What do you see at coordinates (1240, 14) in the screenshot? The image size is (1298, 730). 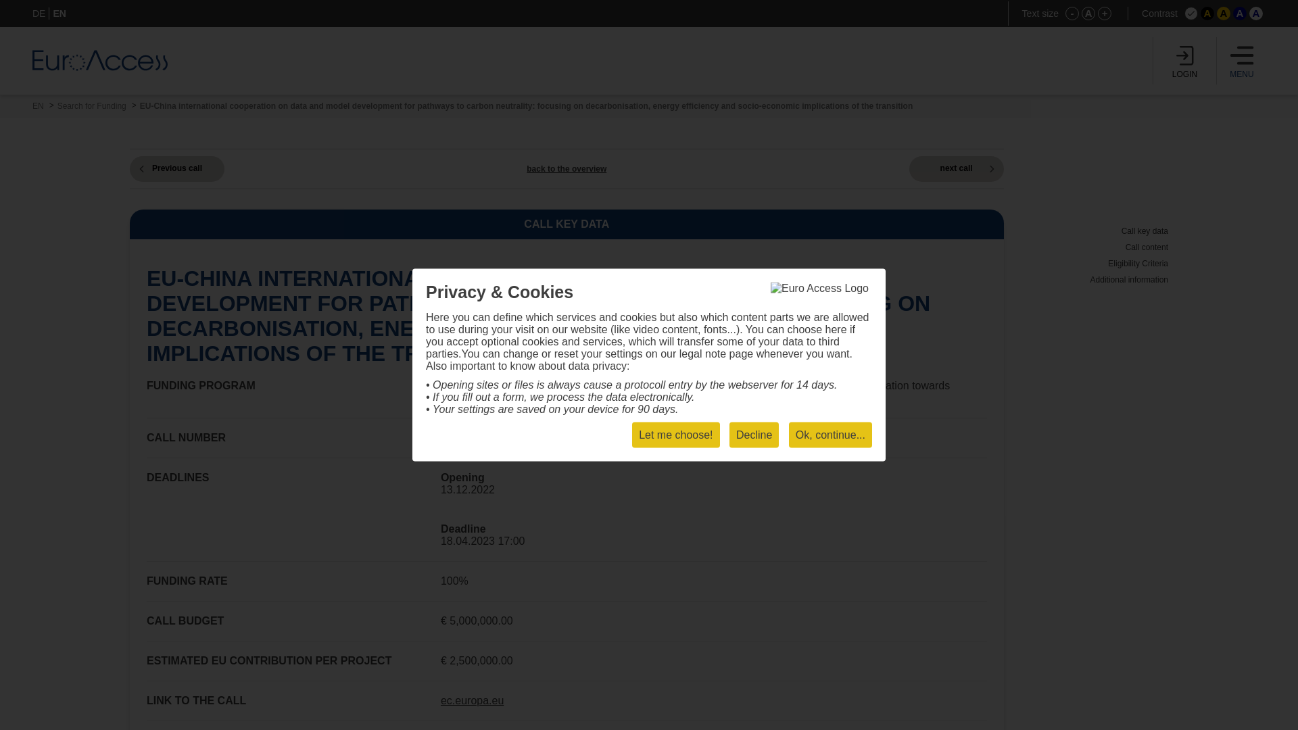 I see `White on blue` at bounding box center [1240, 14].